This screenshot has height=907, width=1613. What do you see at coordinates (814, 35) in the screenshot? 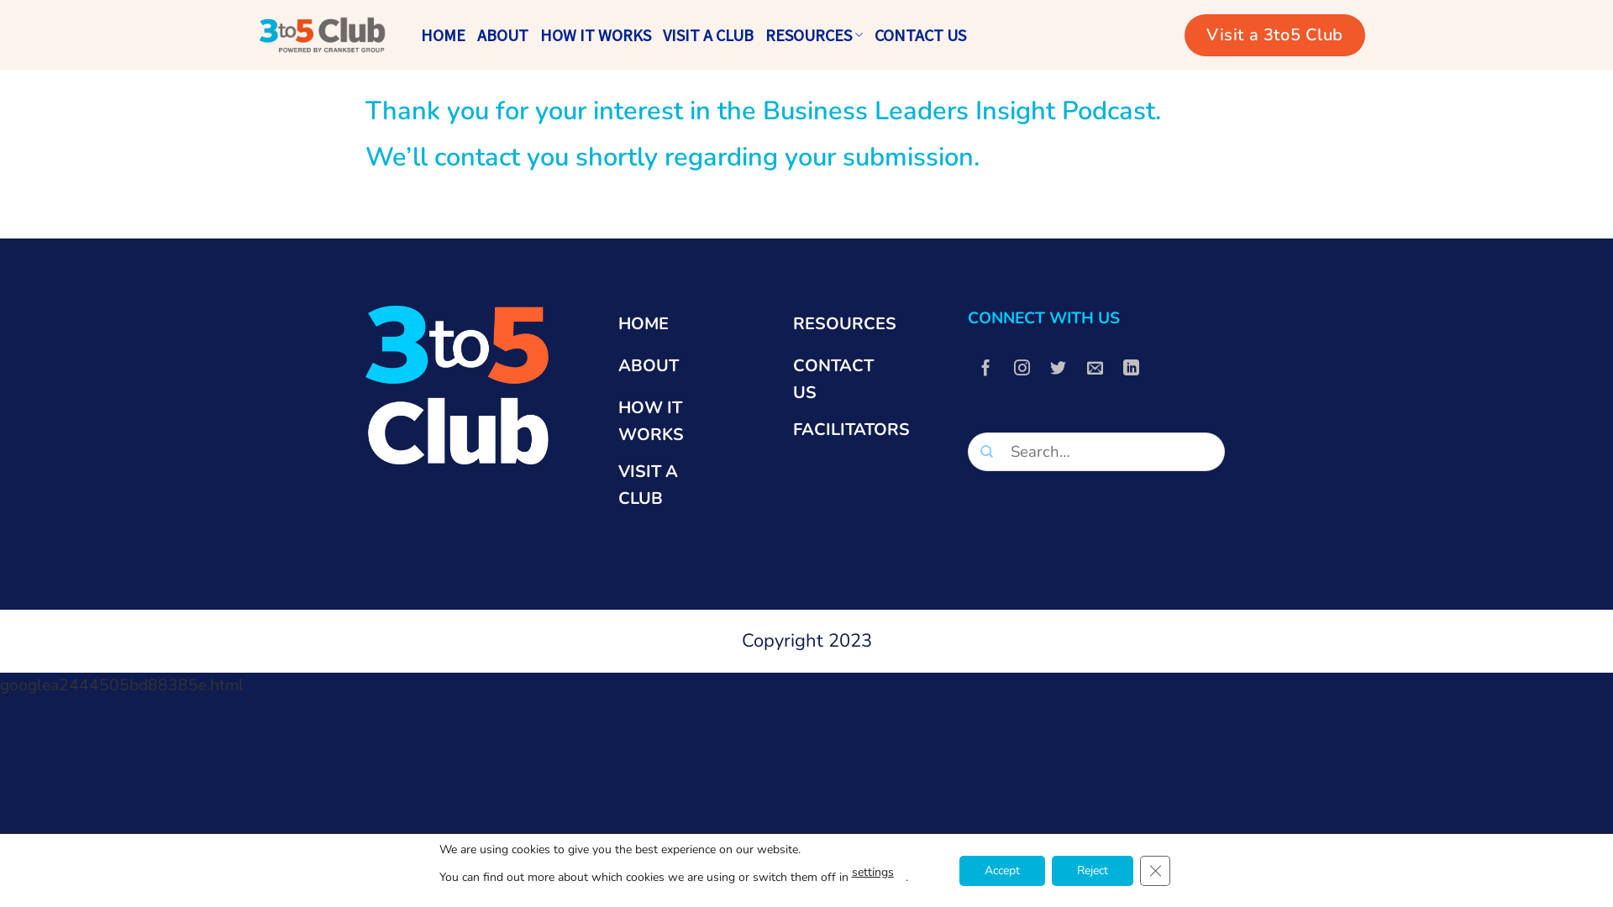
I see `RESOURCES` at bounding box center [814, 35].